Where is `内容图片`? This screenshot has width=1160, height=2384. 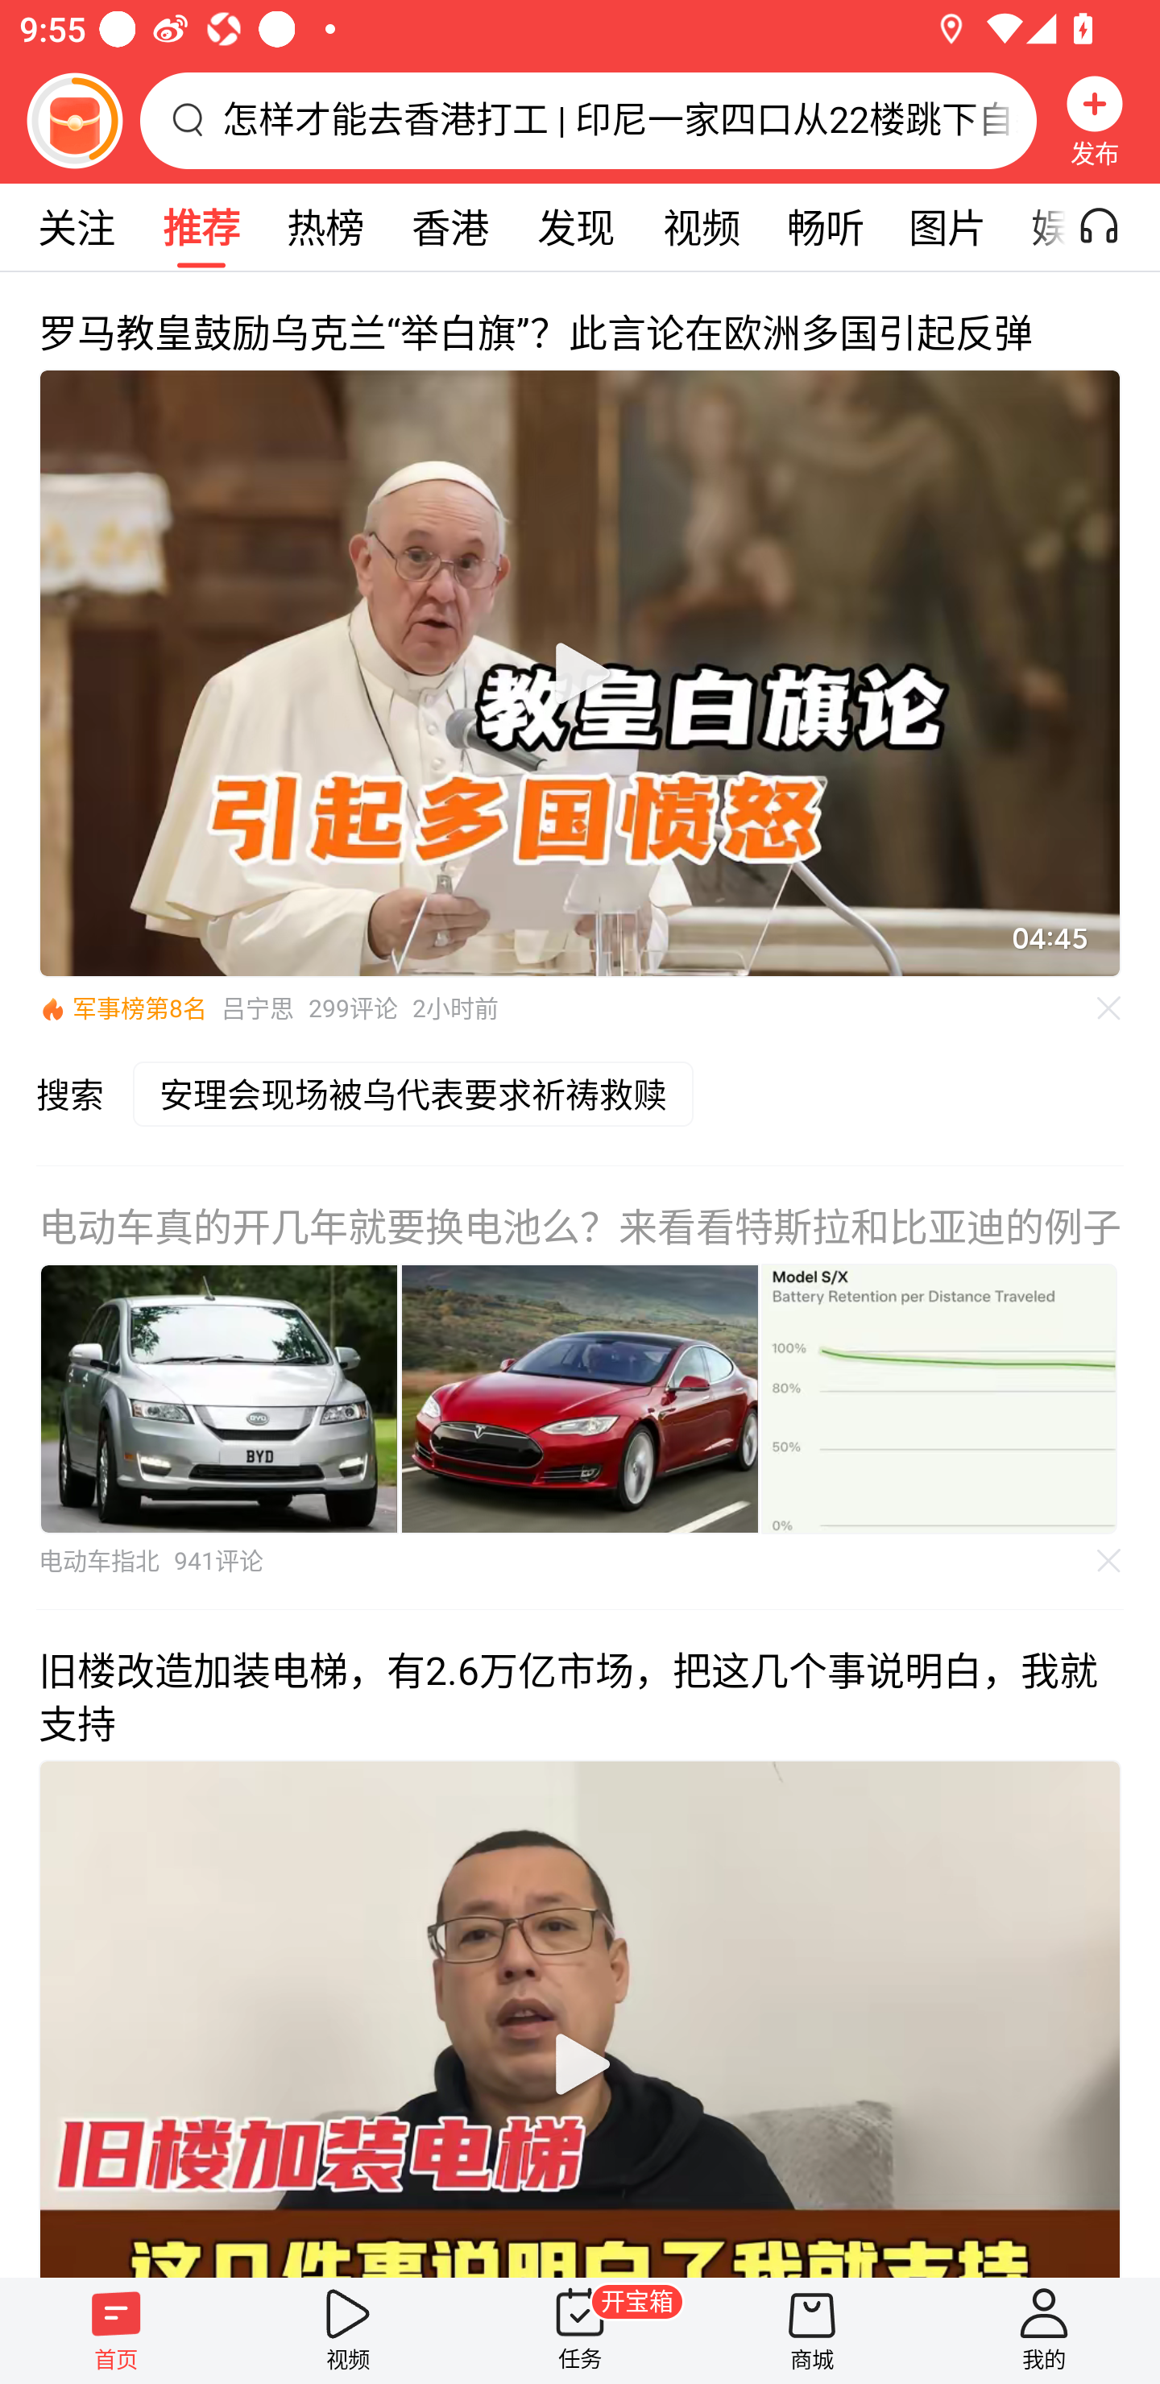
内容图片 is located at coordinates (580, 1399).